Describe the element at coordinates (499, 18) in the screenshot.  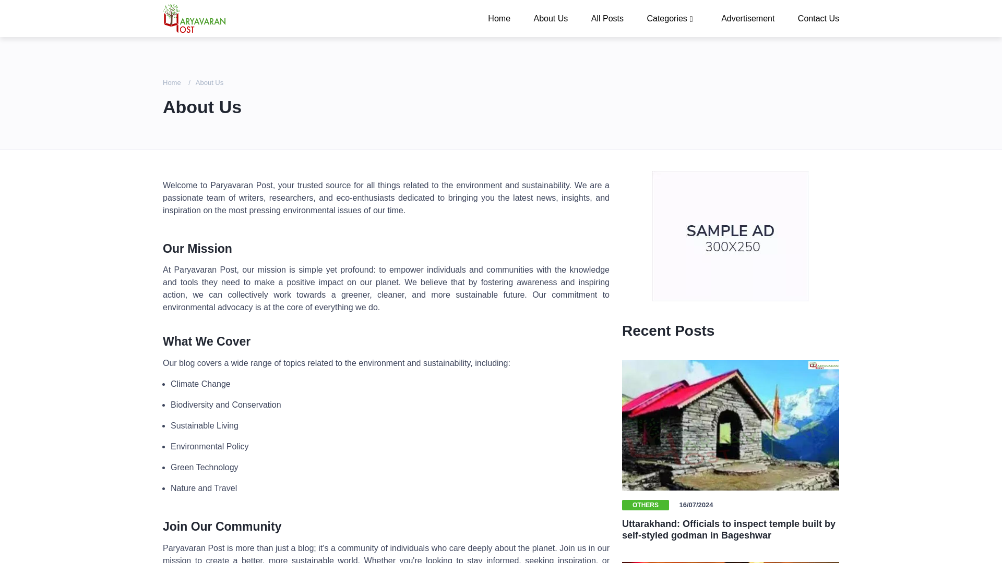
I see `Home` at that location.